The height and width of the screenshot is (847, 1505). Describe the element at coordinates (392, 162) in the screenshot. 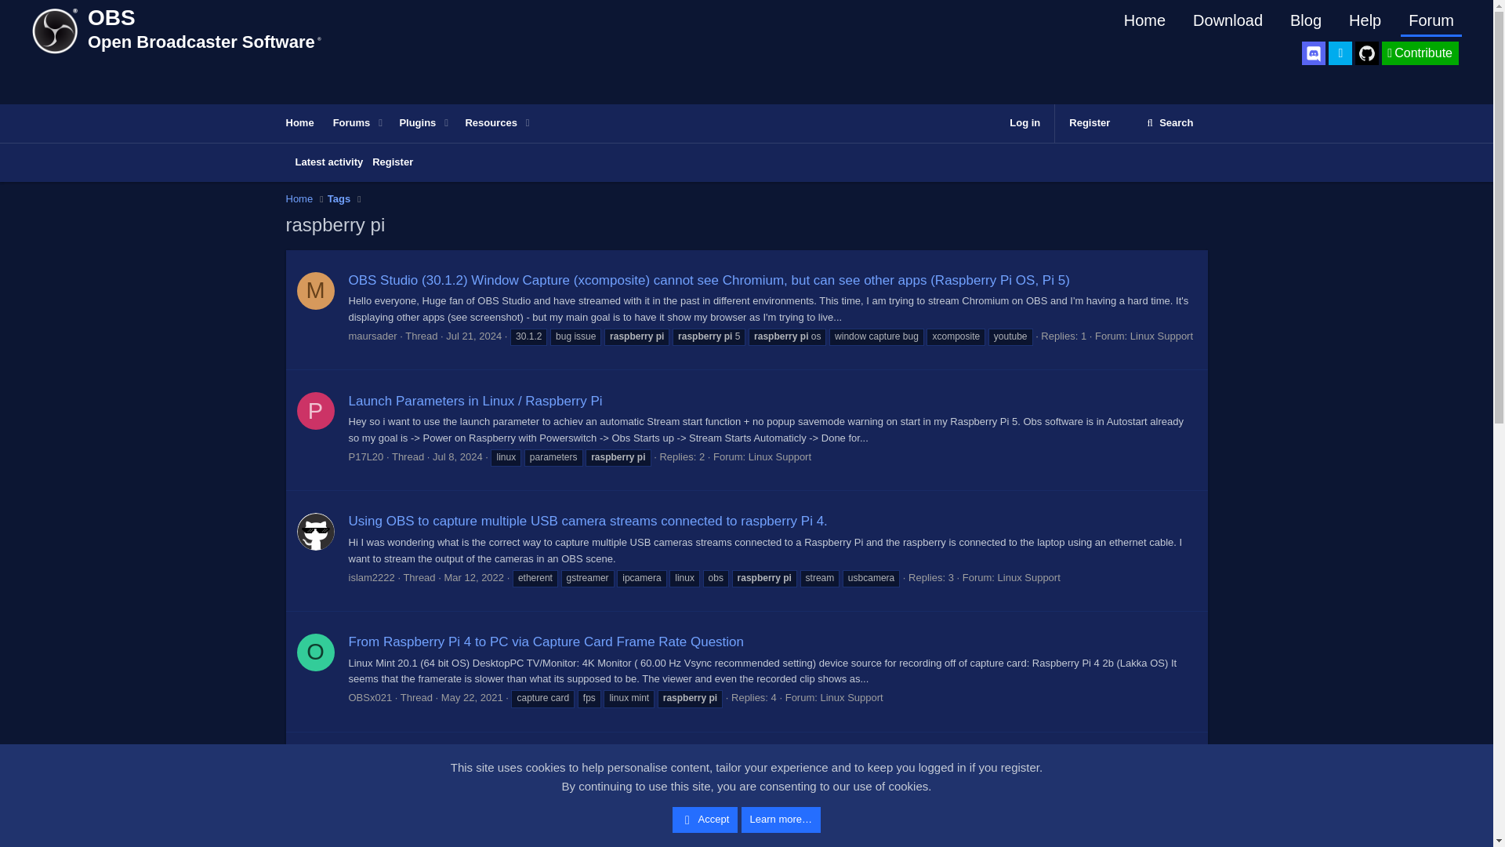

I see `Register` at that location.